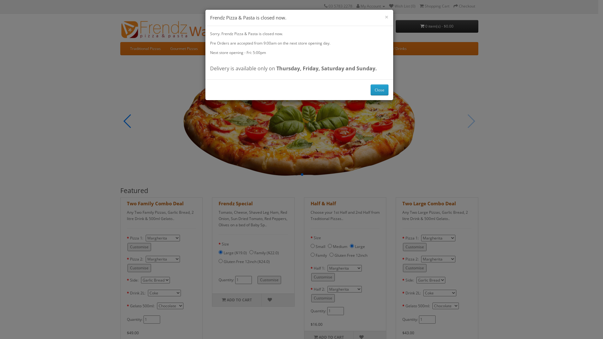 The width and height of the screenshot is (603, 339). Describe the element at coordinates (236, 203) in the screenshot. I see `Frendz Special` at that location.